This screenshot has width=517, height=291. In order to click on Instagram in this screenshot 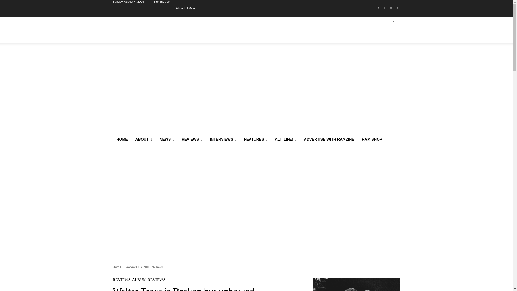, I will do `click(385, 9)`.